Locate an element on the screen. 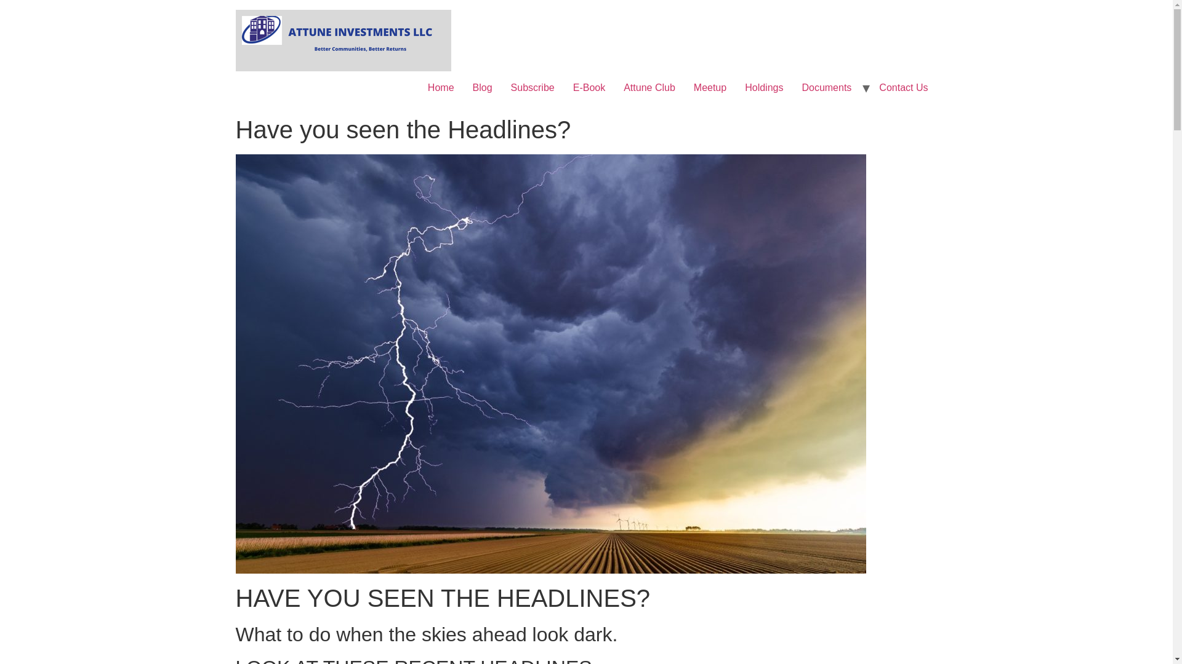 This screenshot has height=664, width=1182. Meetup is located at coordinates (709, 88).